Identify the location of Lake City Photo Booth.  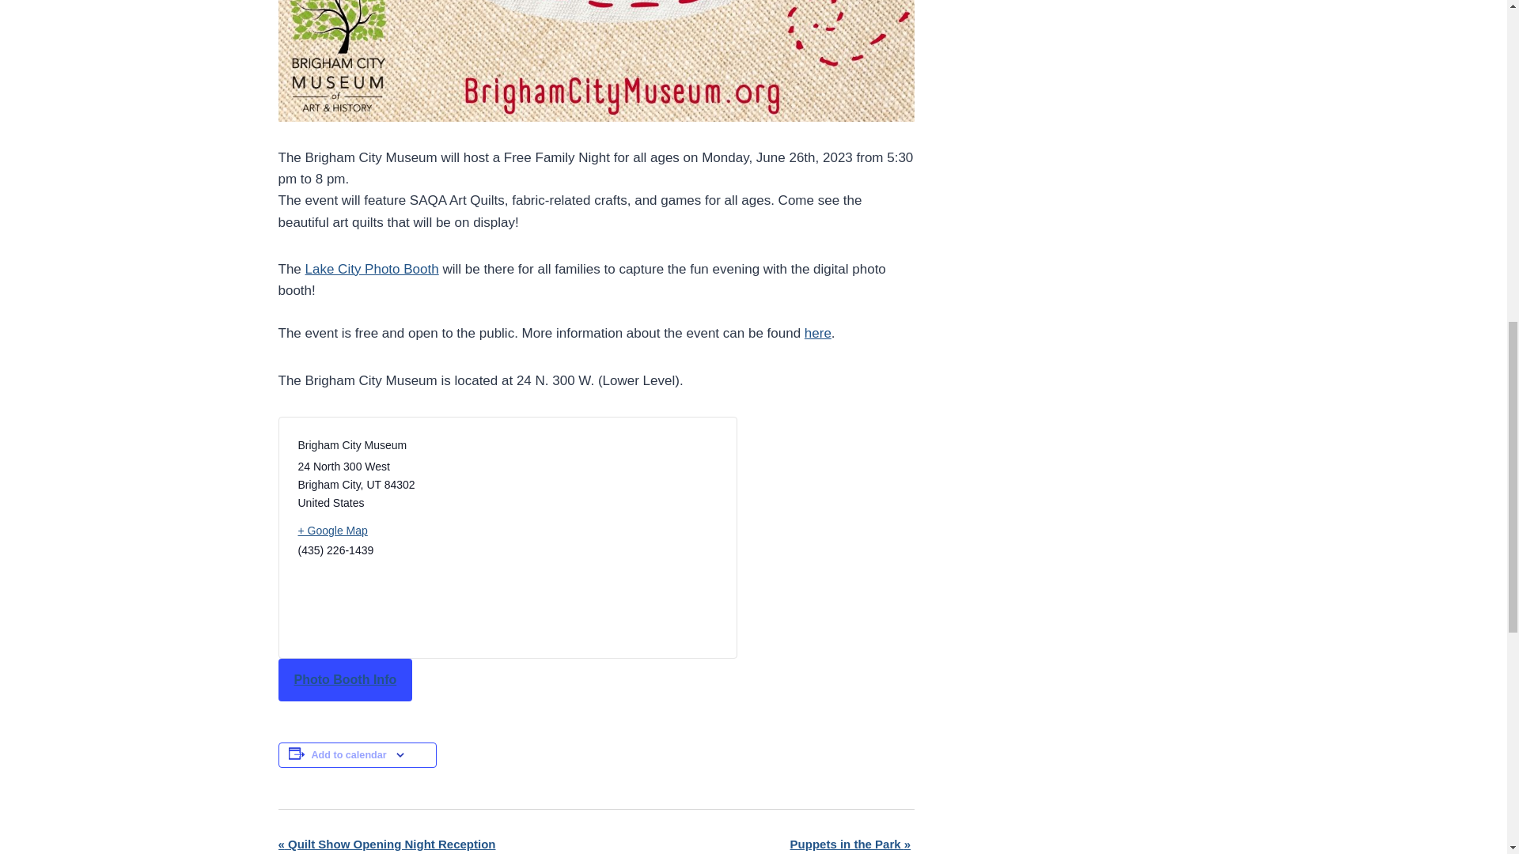
(372, 269).